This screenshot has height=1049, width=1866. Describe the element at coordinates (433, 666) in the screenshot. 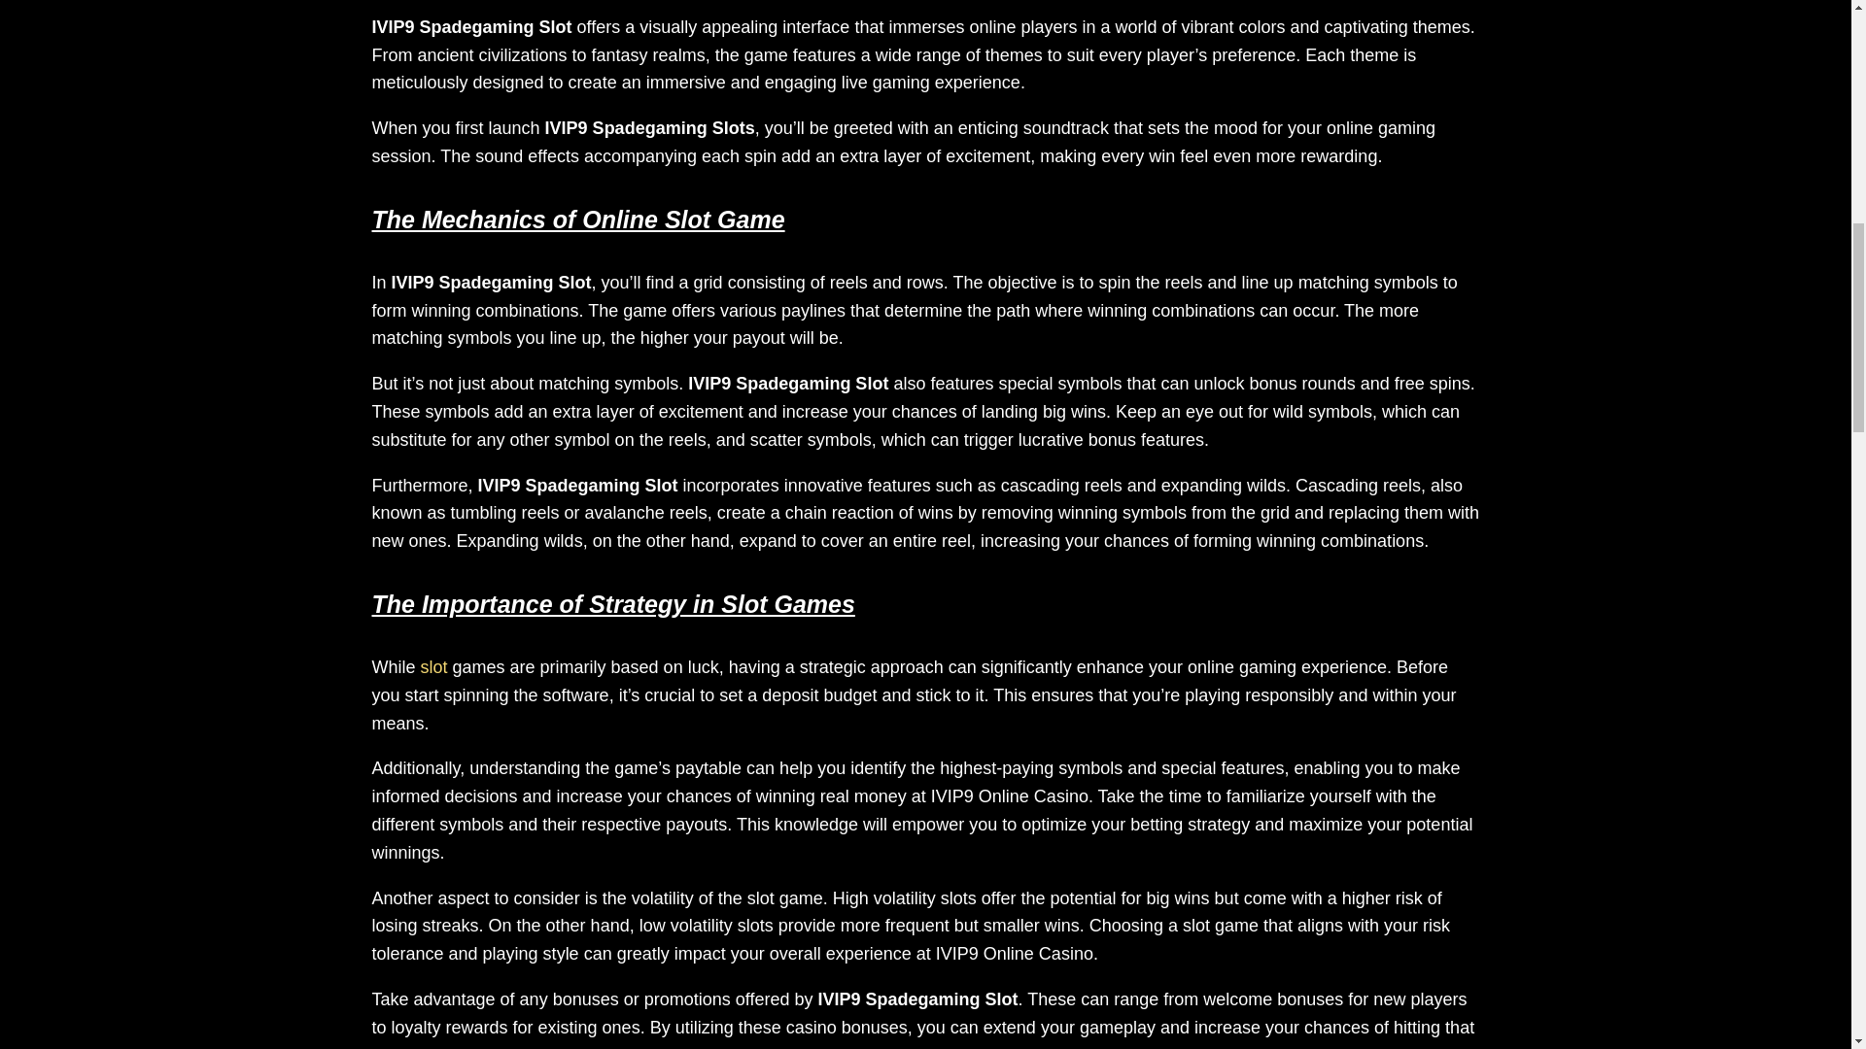

I see `IVIP9 Slot` at that location.